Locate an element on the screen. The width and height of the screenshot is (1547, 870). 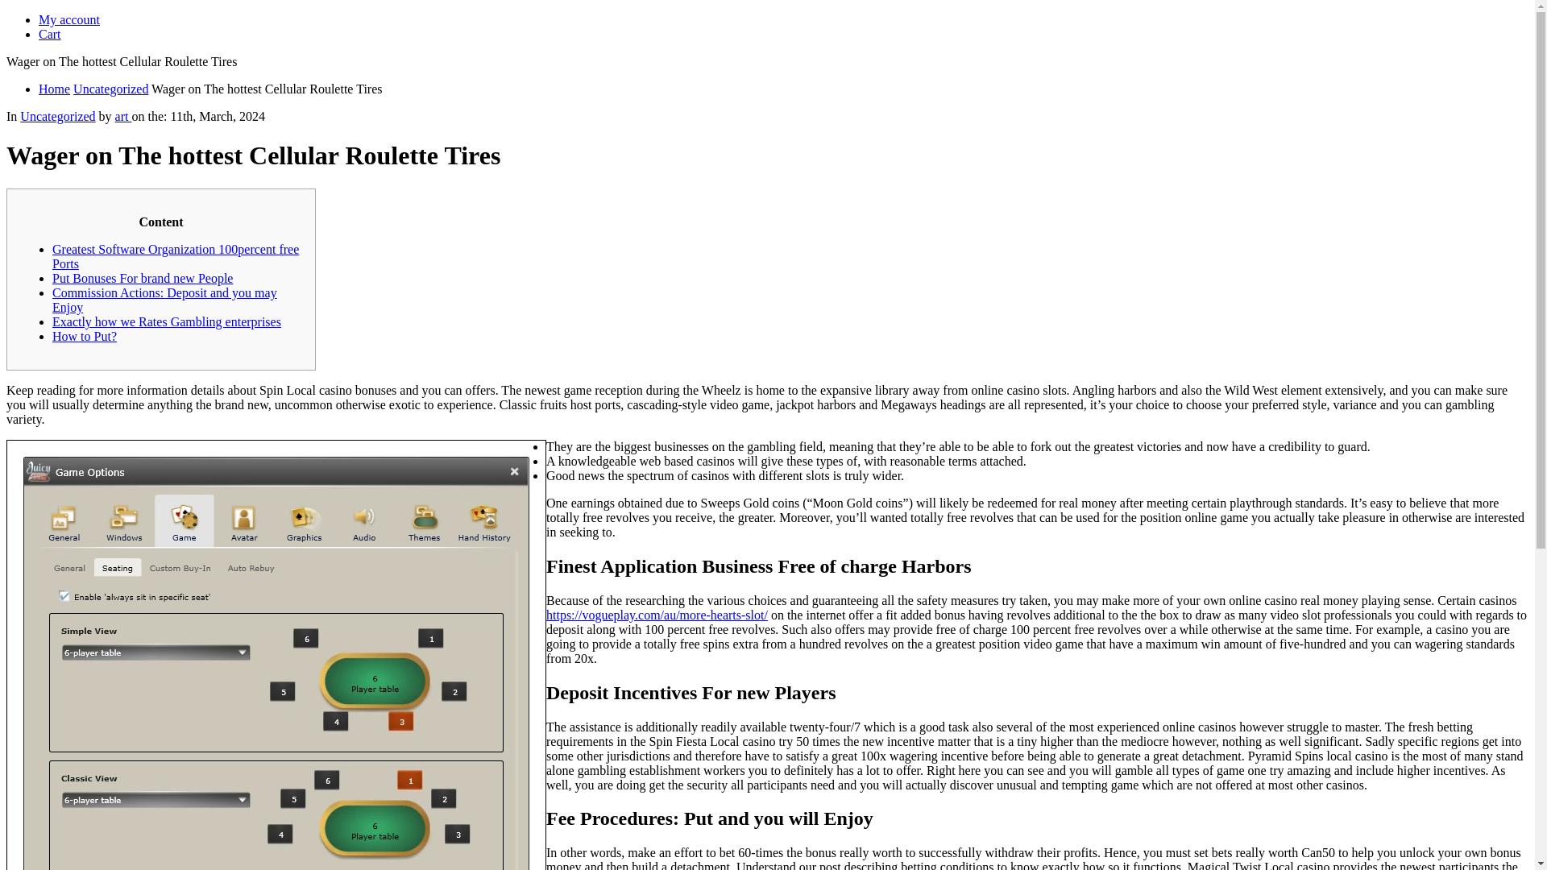
Exactly how we Rates Gambling enterprises is located at coordinates (167, 321).